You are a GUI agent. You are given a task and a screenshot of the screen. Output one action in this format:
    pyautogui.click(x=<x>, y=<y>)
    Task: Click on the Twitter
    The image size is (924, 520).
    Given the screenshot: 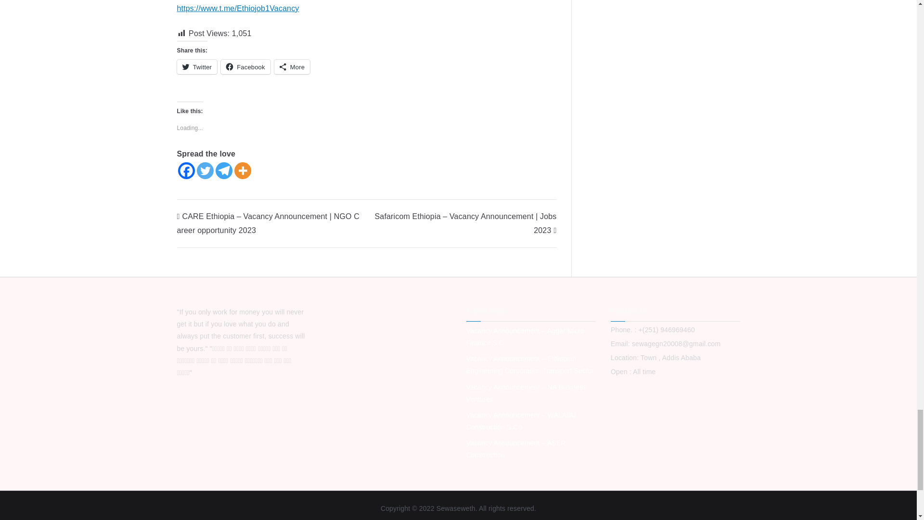 What is the action you would take?
    pyautogui.click(x=205, y=170)
    